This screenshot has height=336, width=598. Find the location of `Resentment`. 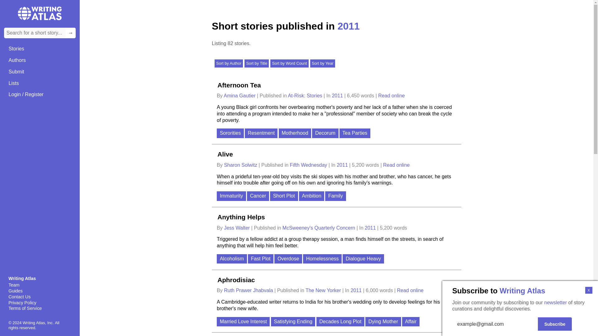

Resentment is located at coordinates (262, 134).